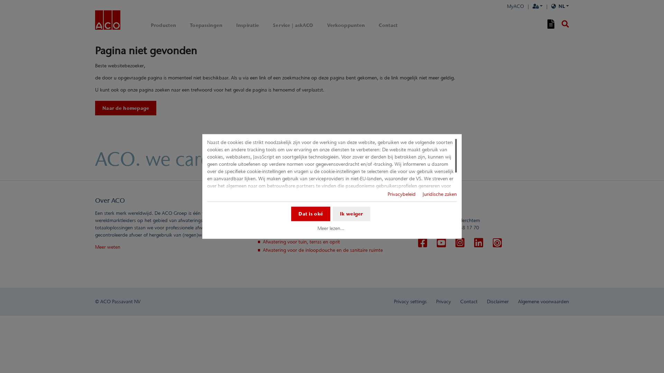 This screenshot has width=664, height=373. I want to click on Privacybeleid, so click(402, 194).